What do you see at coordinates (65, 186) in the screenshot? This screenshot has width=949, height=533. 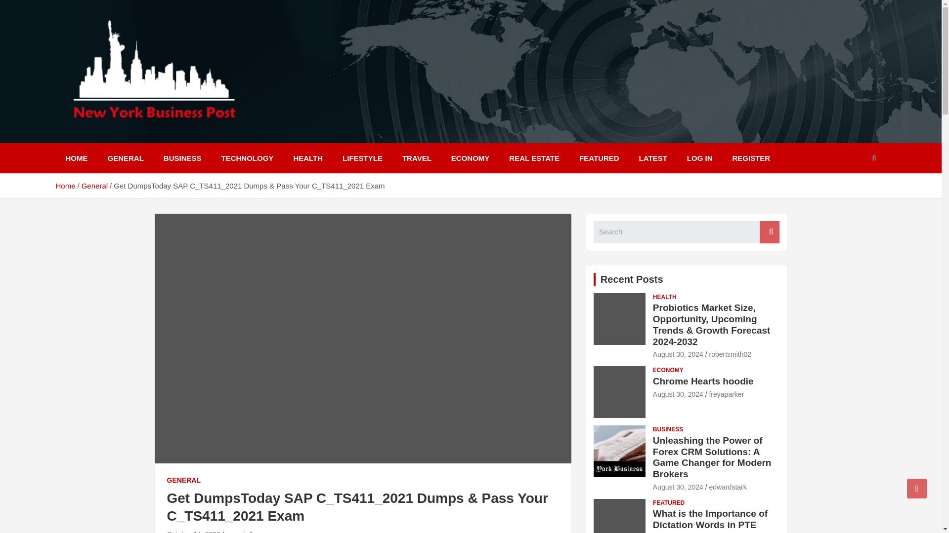 I see `Home` at bounding box center [65, 186].